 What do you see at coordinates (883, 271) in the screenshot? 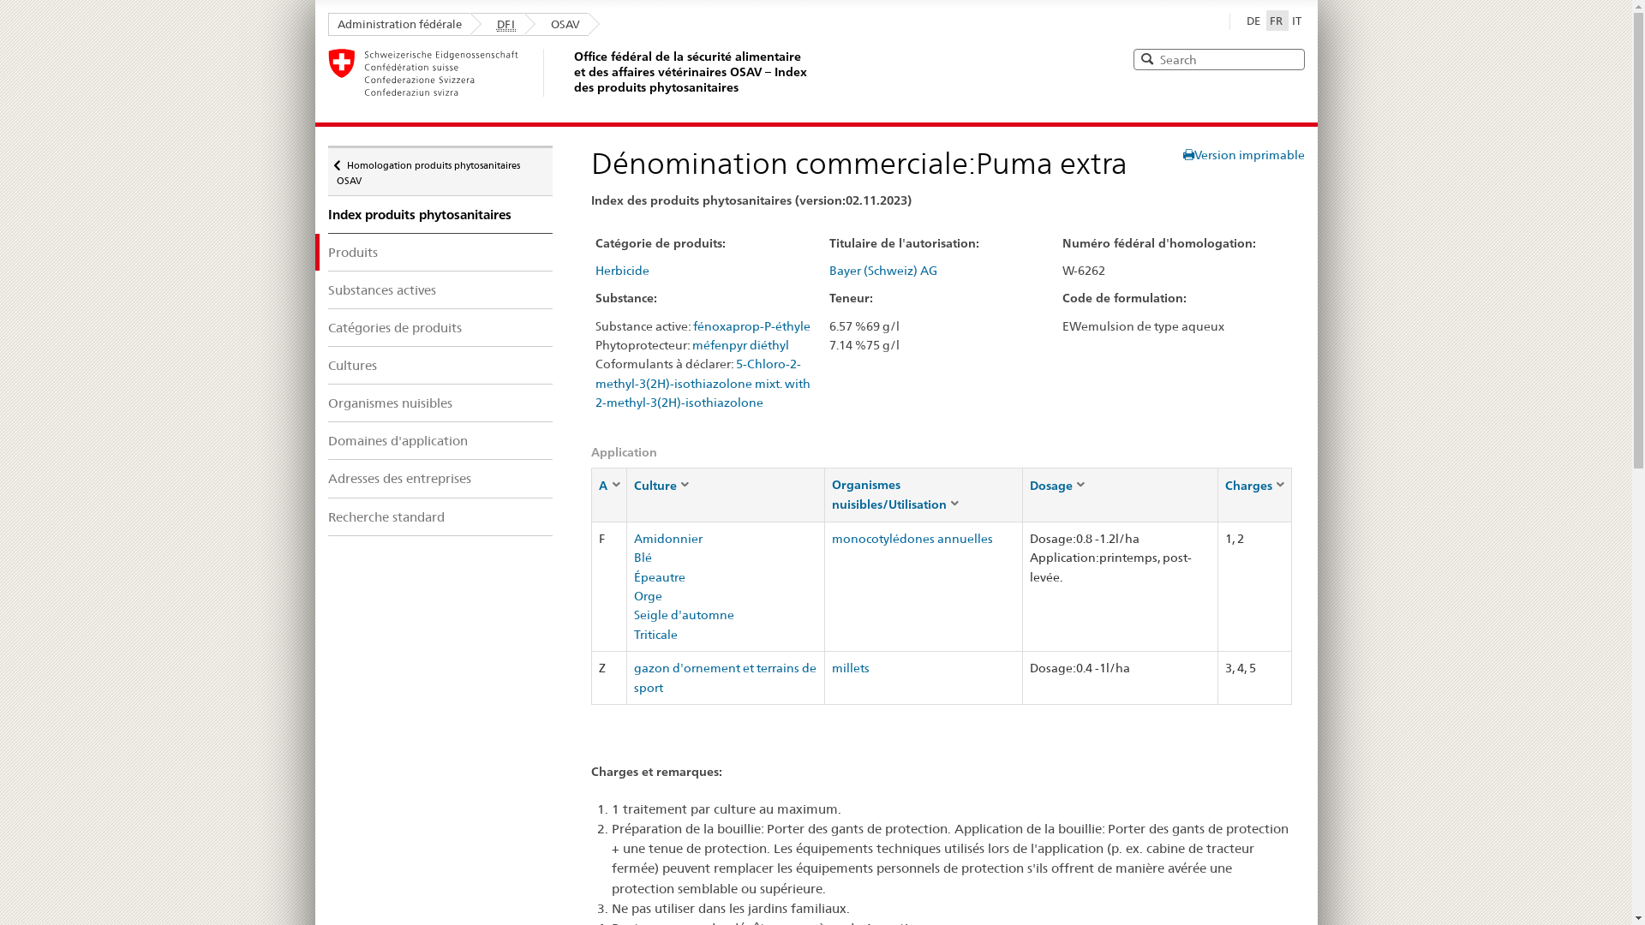
I see `Bayer (Schweiz) AG` at bounding box center [883, 271].